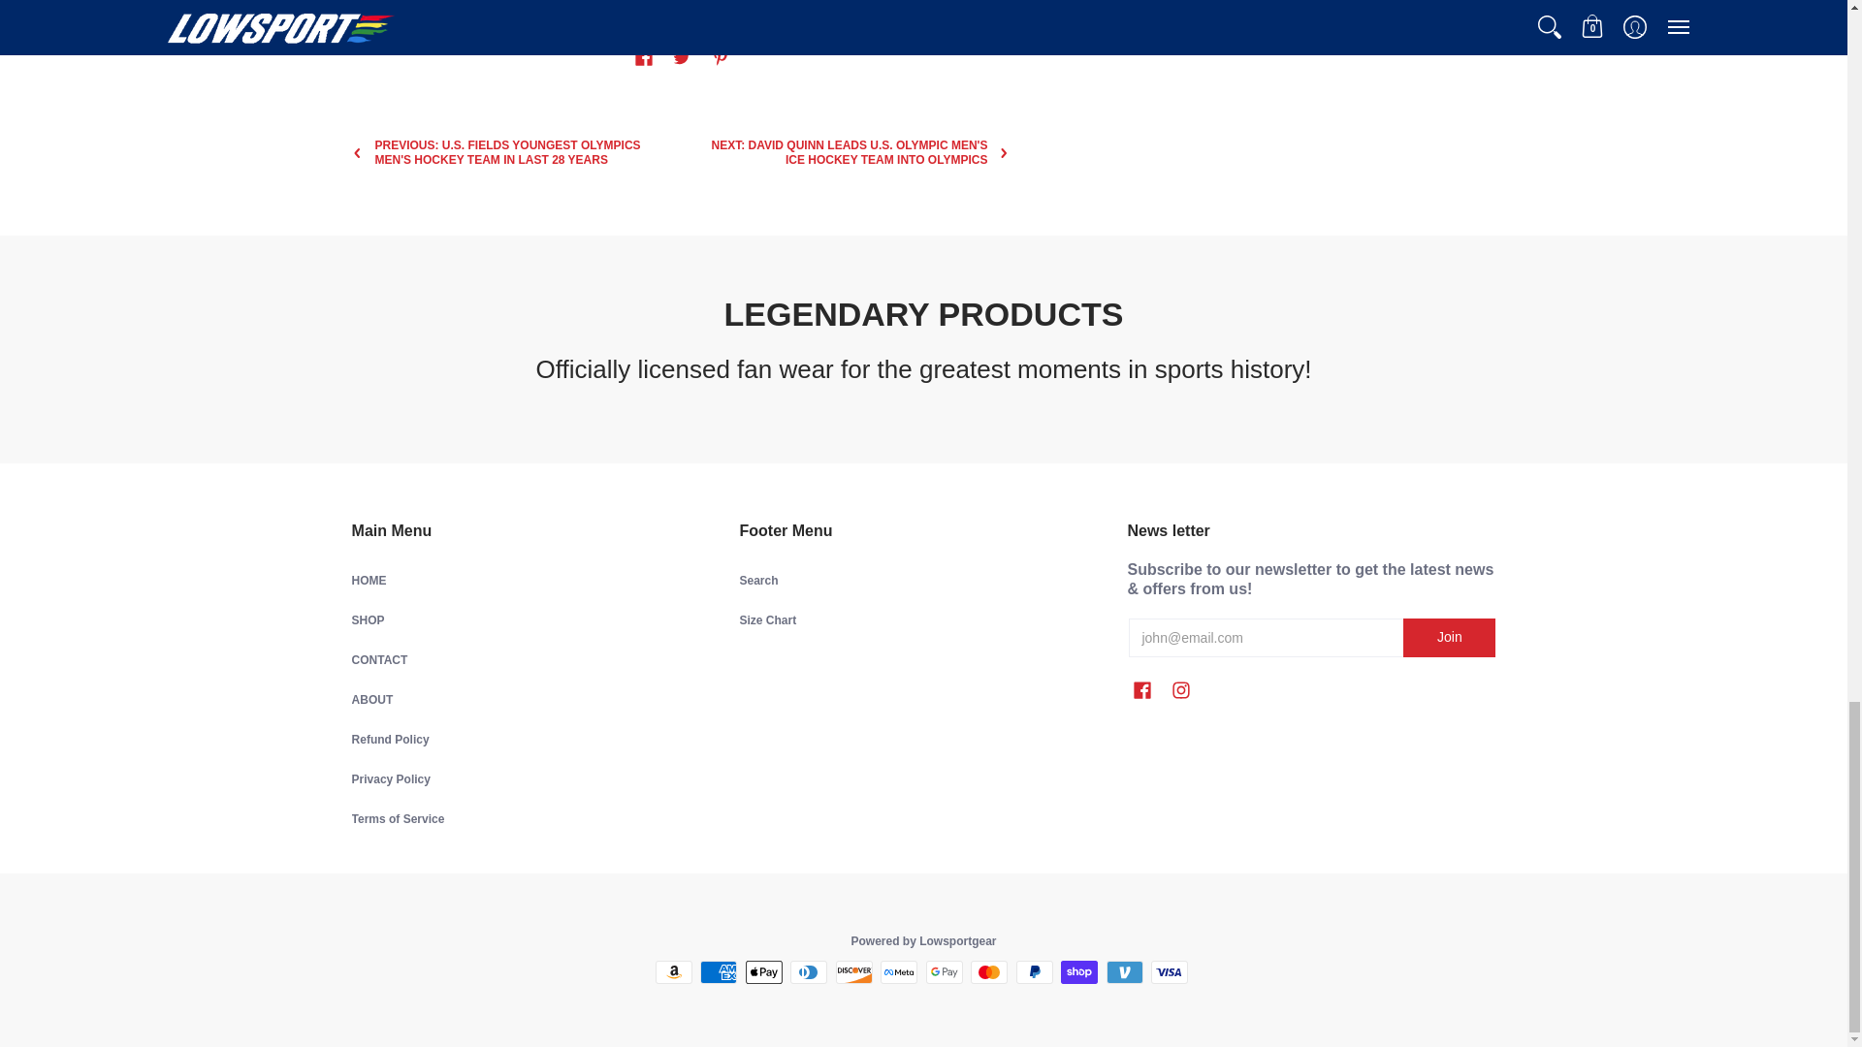  I want to click on Shop Pay, so click(1079, 972).